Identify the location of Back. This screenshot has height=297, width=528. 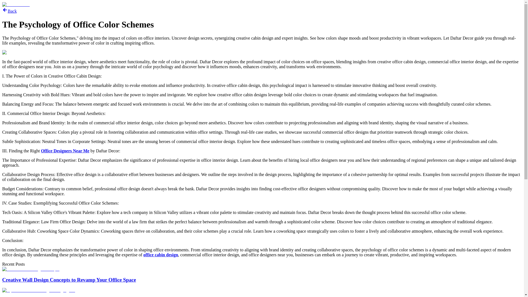
(9, 11).